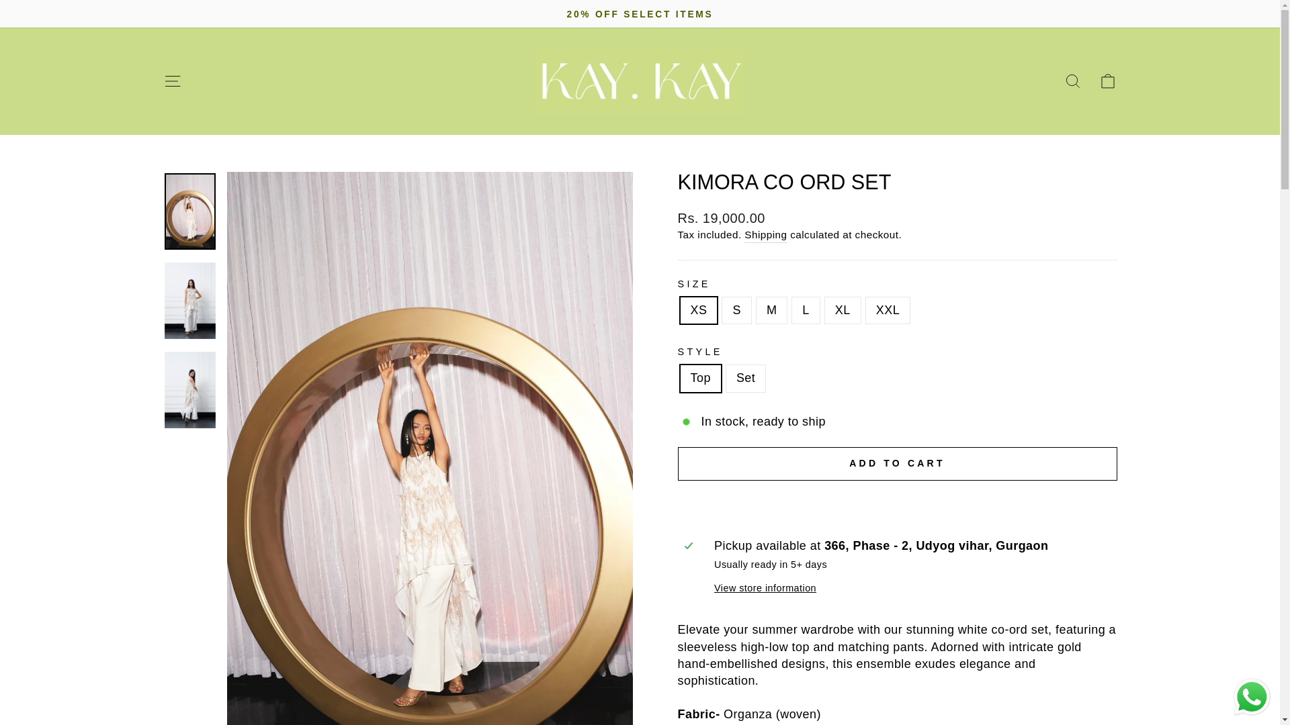  Describe the element at coordinates (1107, 81) in the screenshot. I see `XXL` at that location.